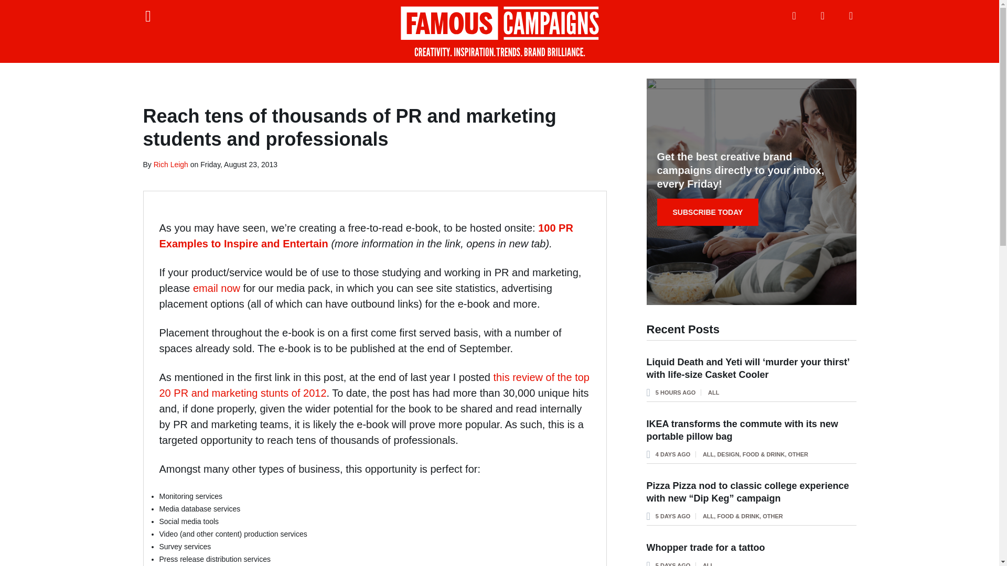  What do you see at coordinates (374, 385) in the screenshot?
I see `this review of the top 20 PR and marketing stunts of 2012` at bounding box center [374, 385].